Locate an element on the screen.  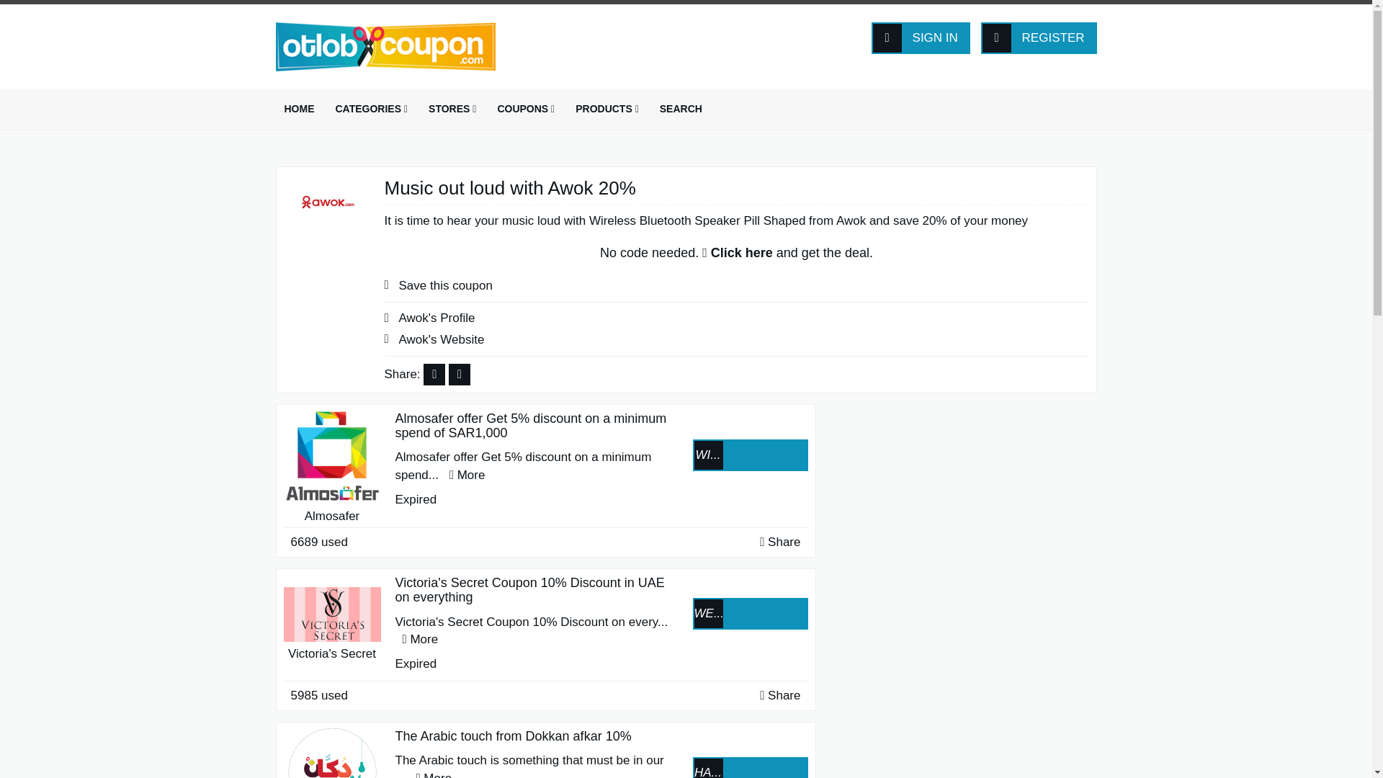
REGISTER is located at coordinates (1039, 37).